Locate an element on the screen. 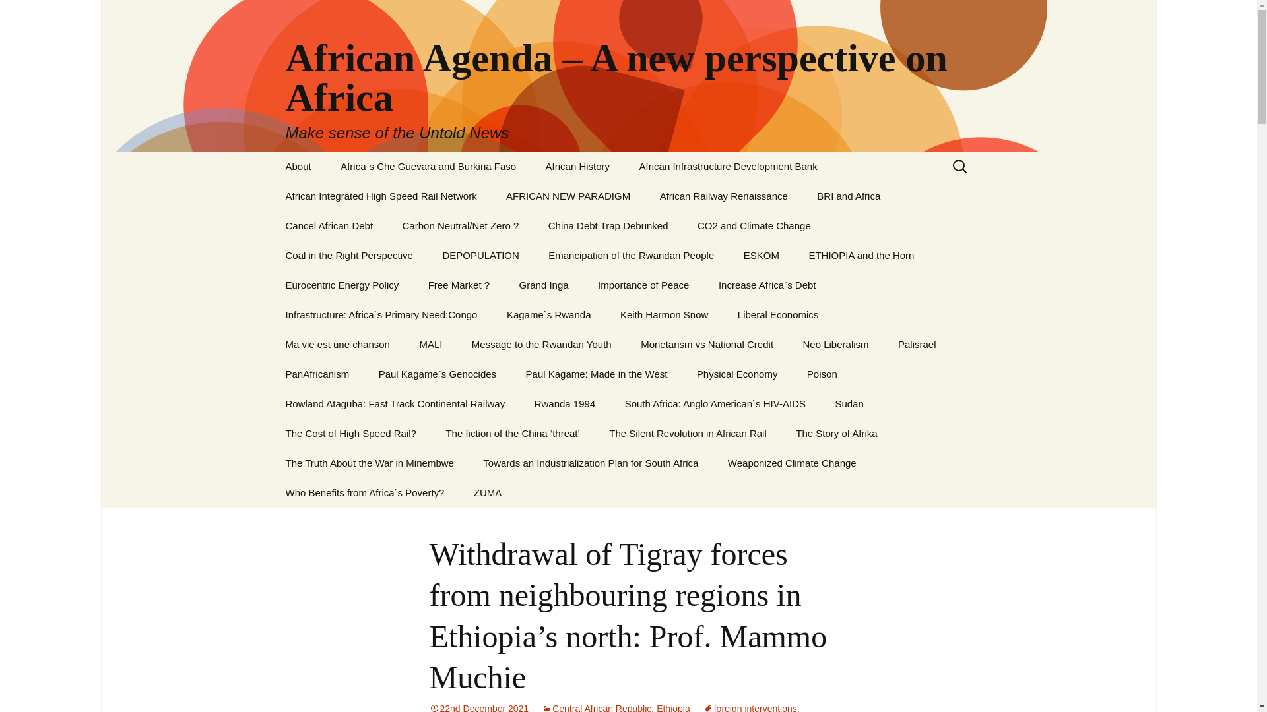 The height and width of the screenshot is (712, 1267). Physical Economy is located at coordinates (737, 374).